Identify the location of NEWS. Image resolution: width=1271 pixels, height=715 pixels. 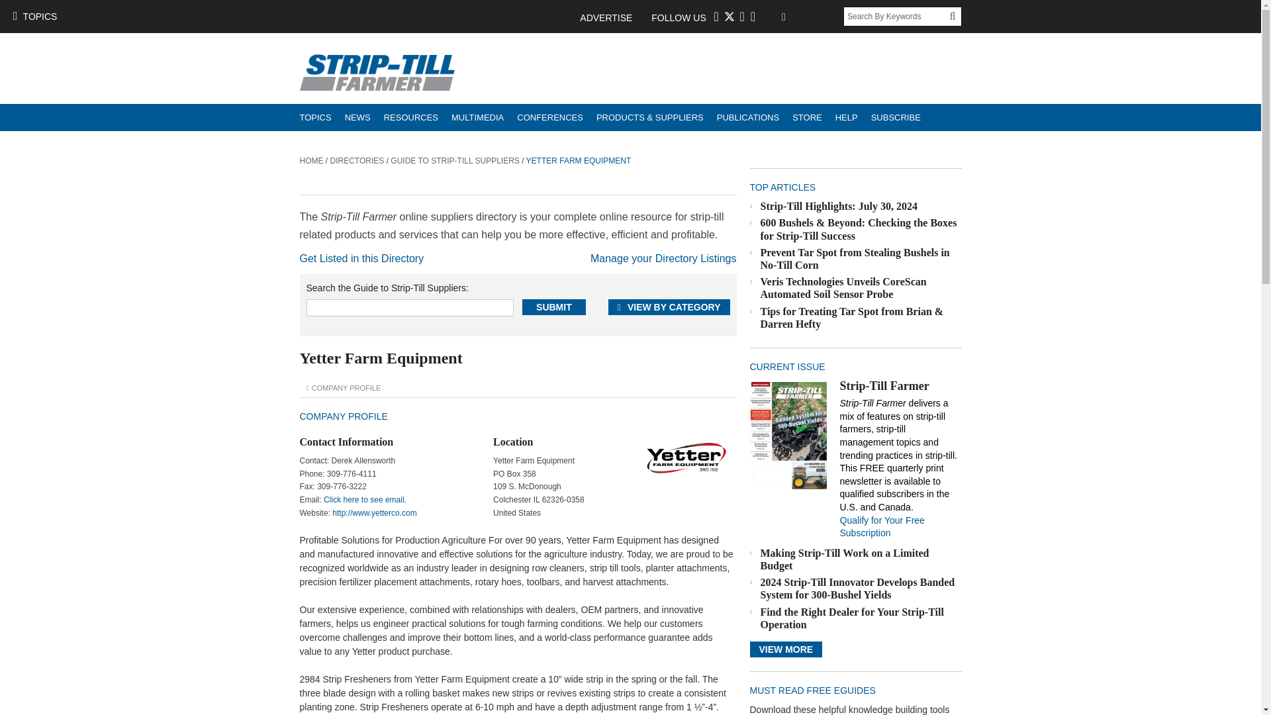
(357, 117).